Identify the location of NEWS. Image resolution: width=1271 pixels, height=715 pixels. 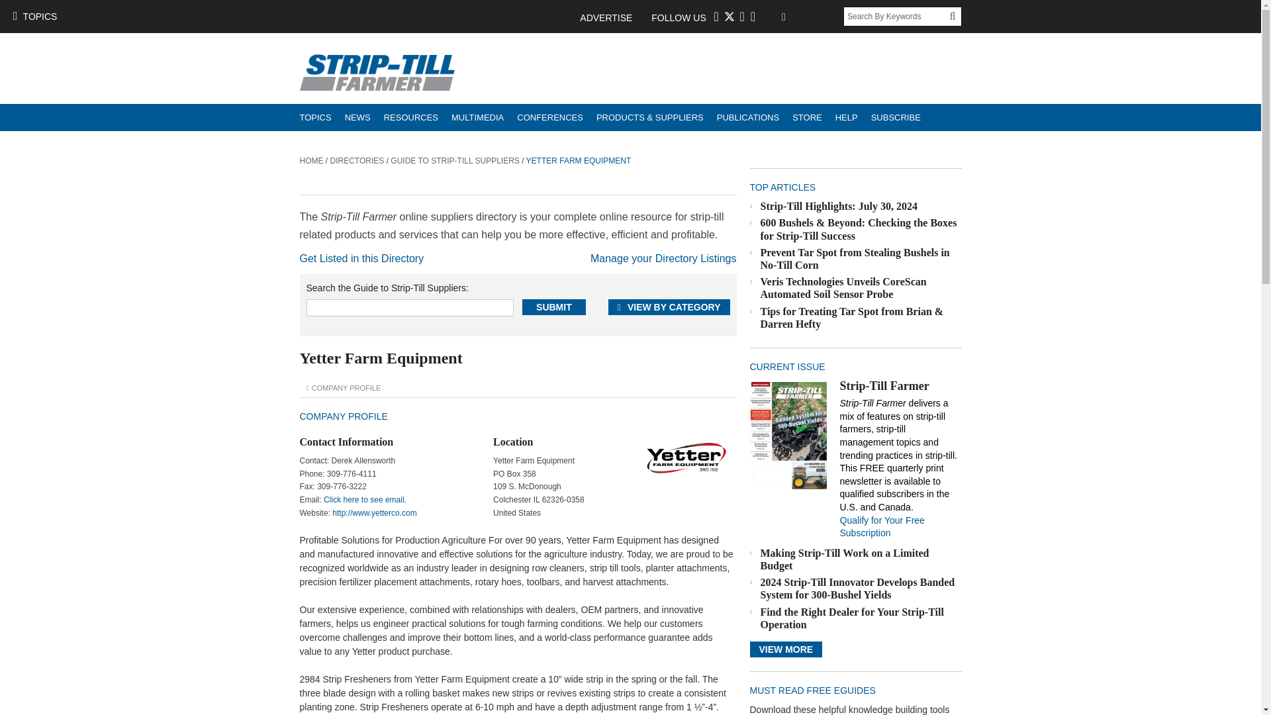
(357, 117).